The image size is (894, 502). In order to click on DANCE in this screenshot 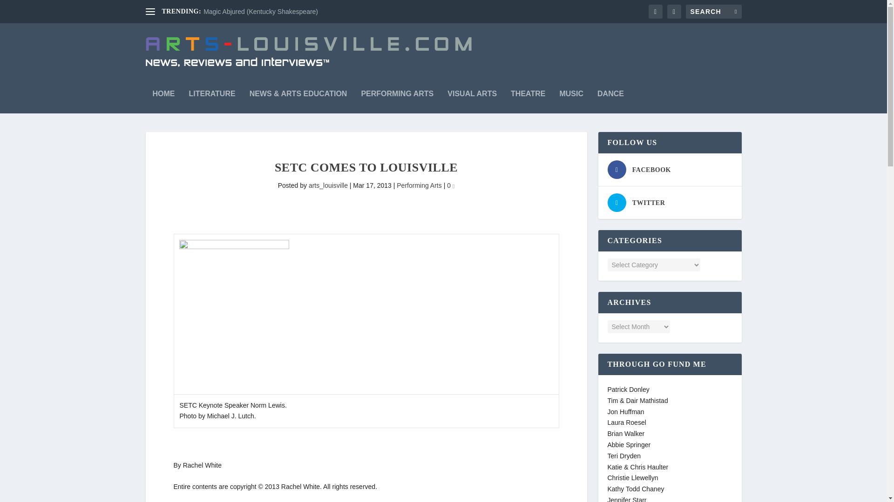, I will do `click(610, 97)`.